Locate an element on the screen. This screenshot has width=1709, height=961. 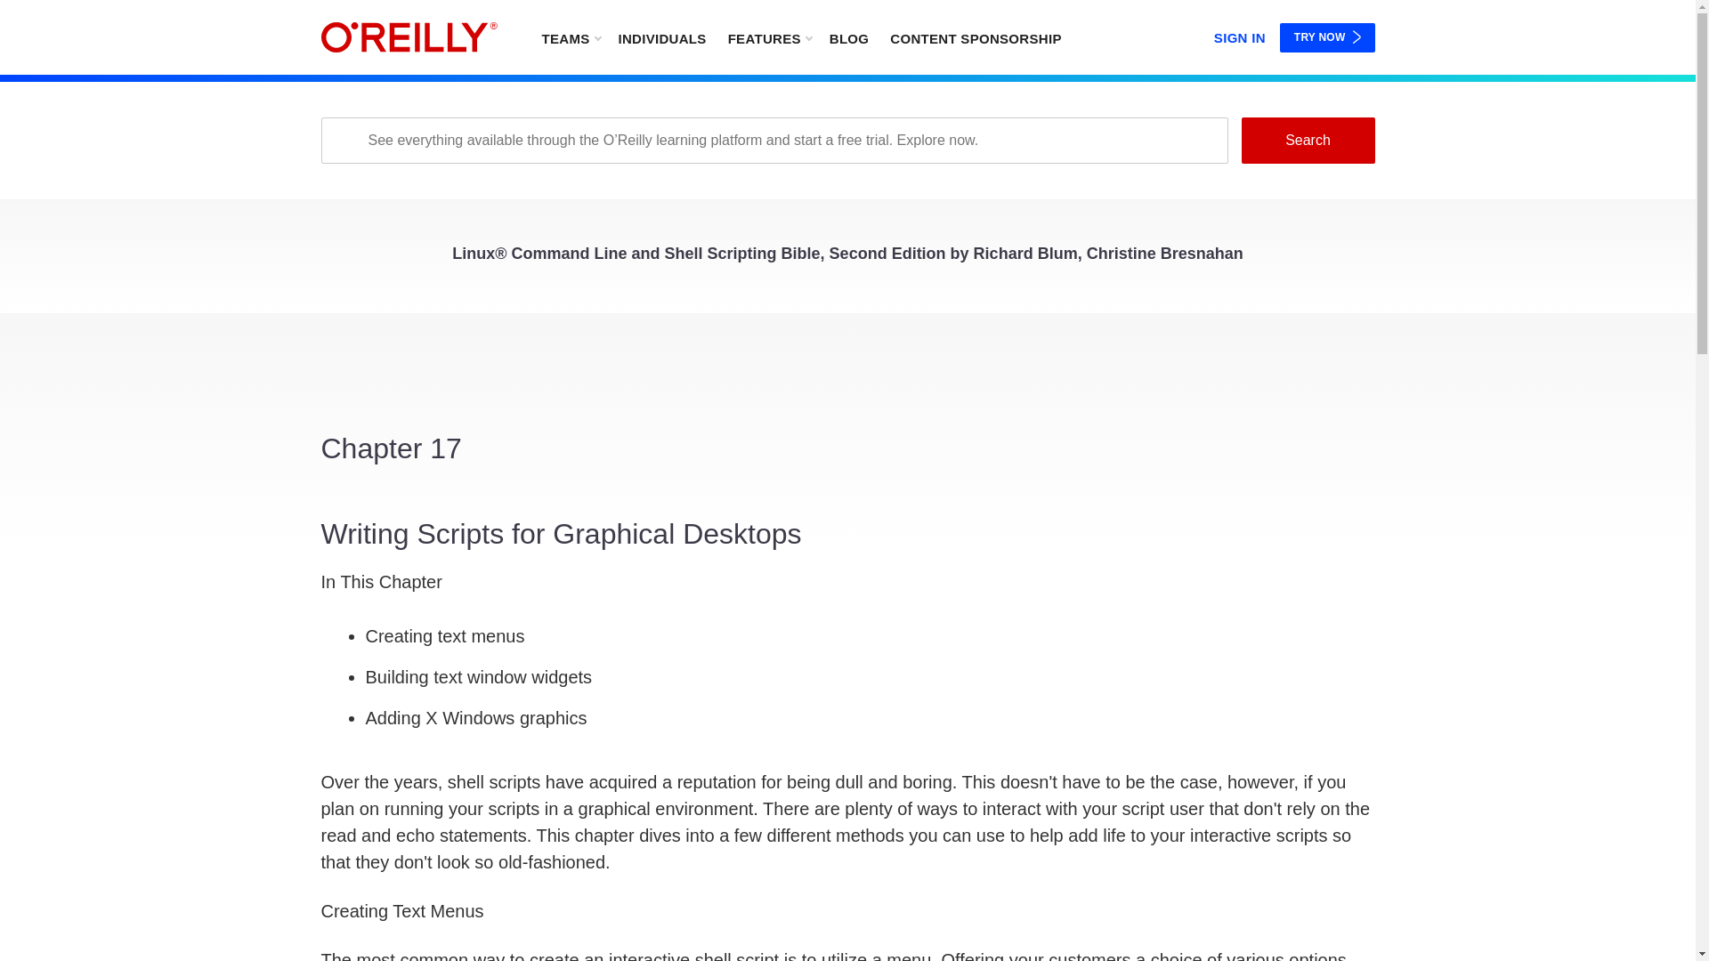
TRY NOW is located at coordinates (1328, 37).